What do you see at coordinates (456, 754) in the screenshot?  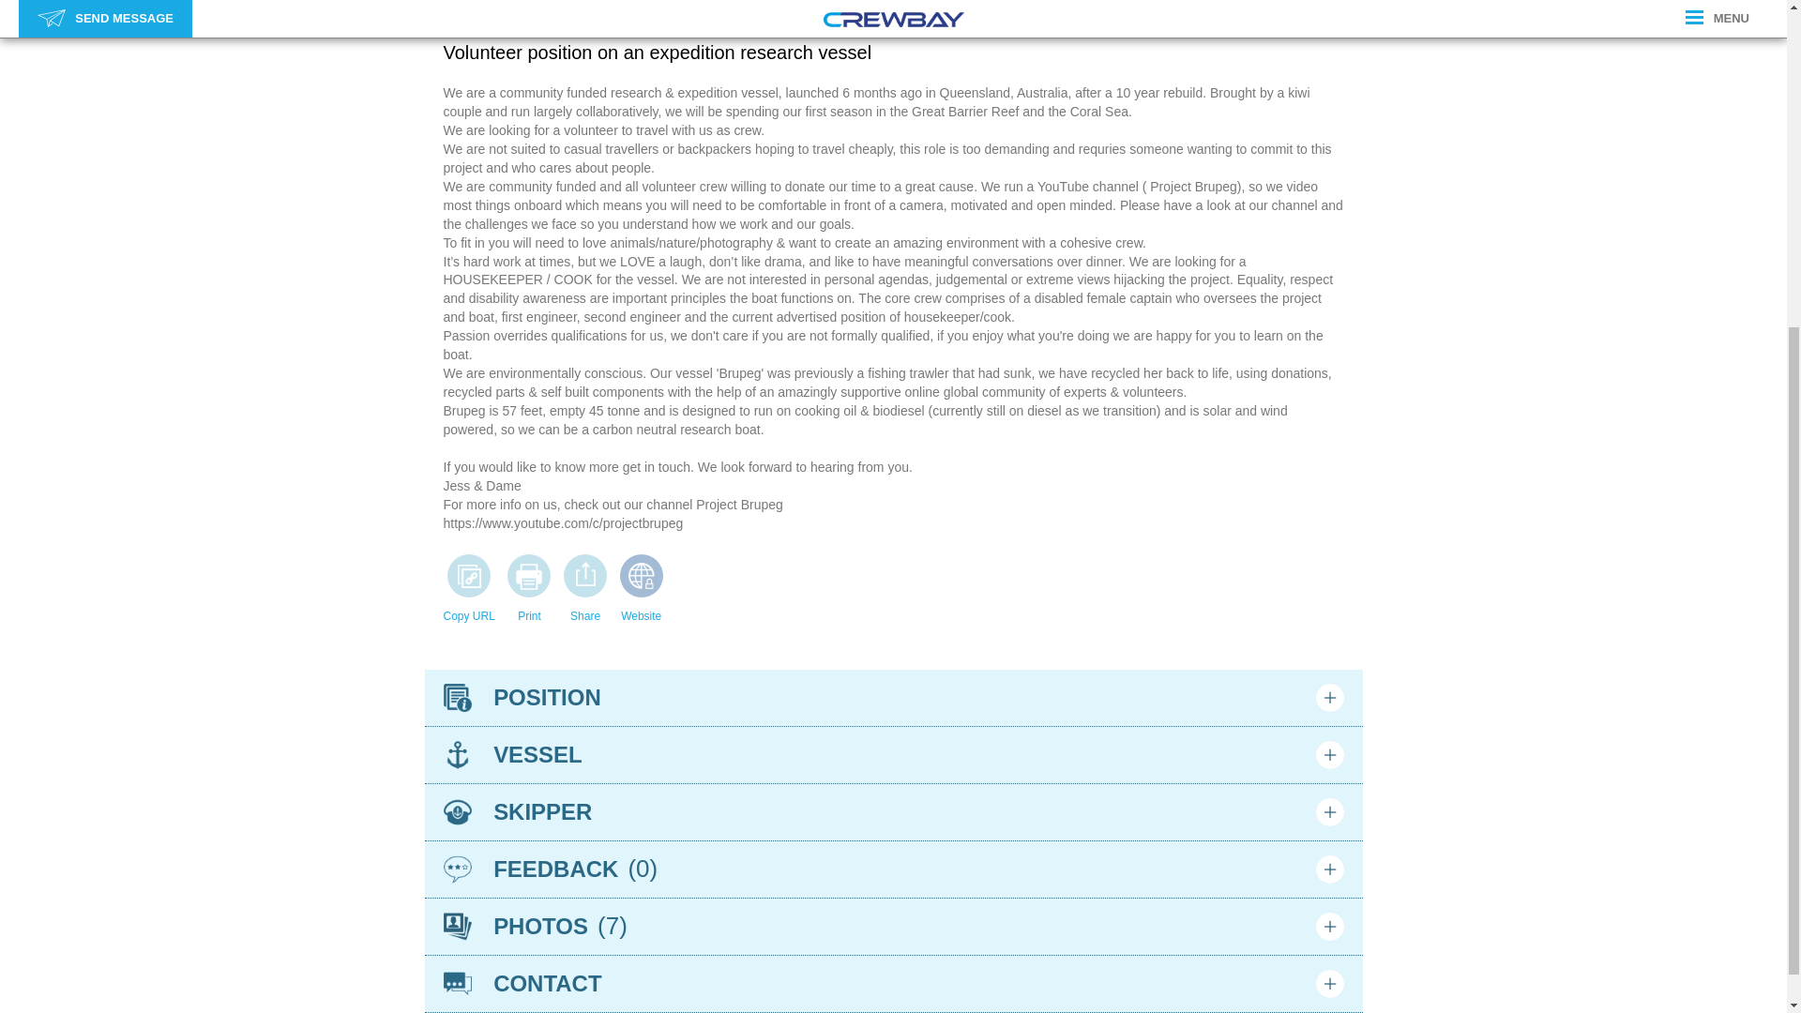 I see `Vessel` at bounding box center [456, 754].